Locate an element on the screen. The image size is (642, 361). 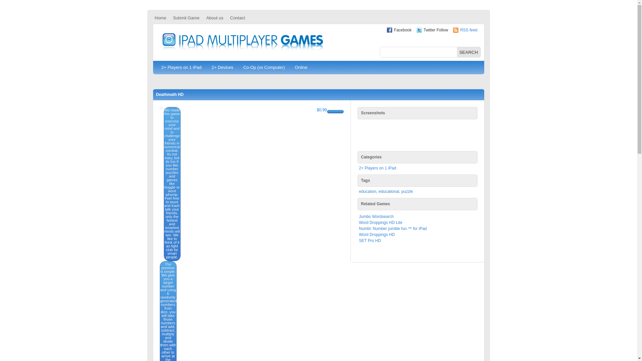
puzzle is located at coordinates (407, 191).